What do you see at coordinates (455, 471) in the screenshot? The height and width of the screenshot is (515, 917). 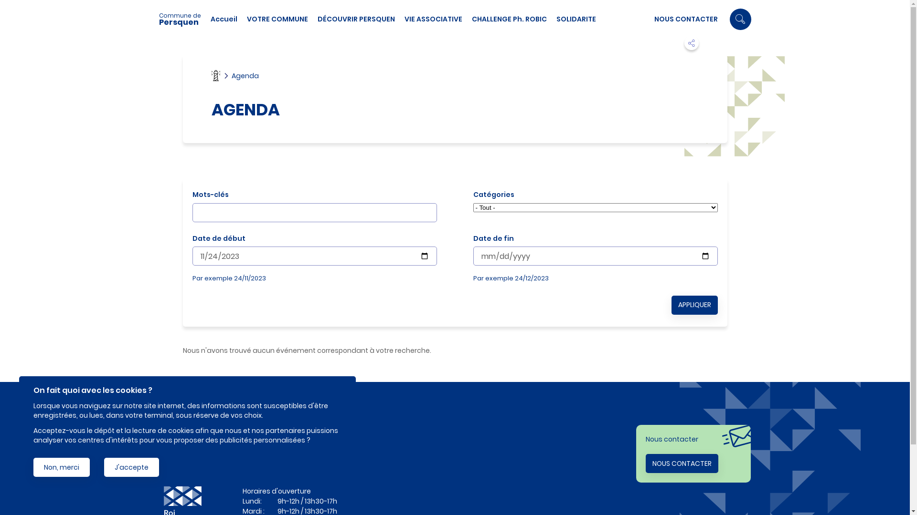 I see ` ` at bounding box center [455, 471].